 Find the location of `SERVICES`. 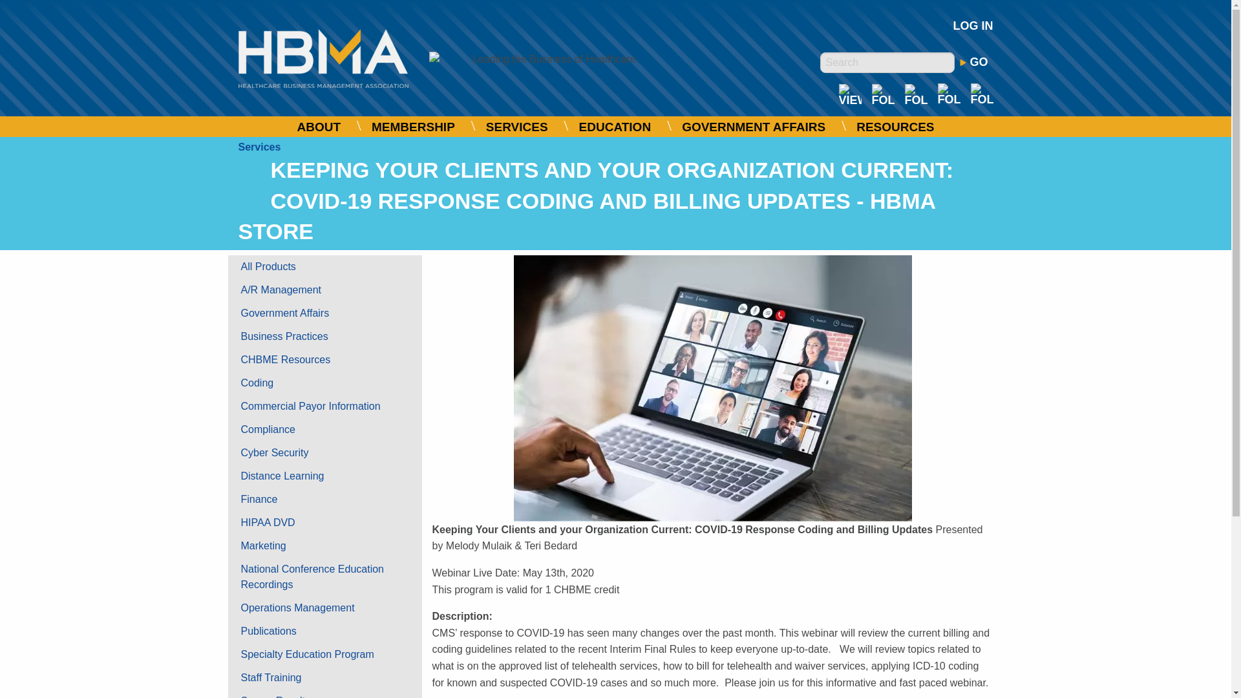

SERVICES is located at coordinates (517, 127).